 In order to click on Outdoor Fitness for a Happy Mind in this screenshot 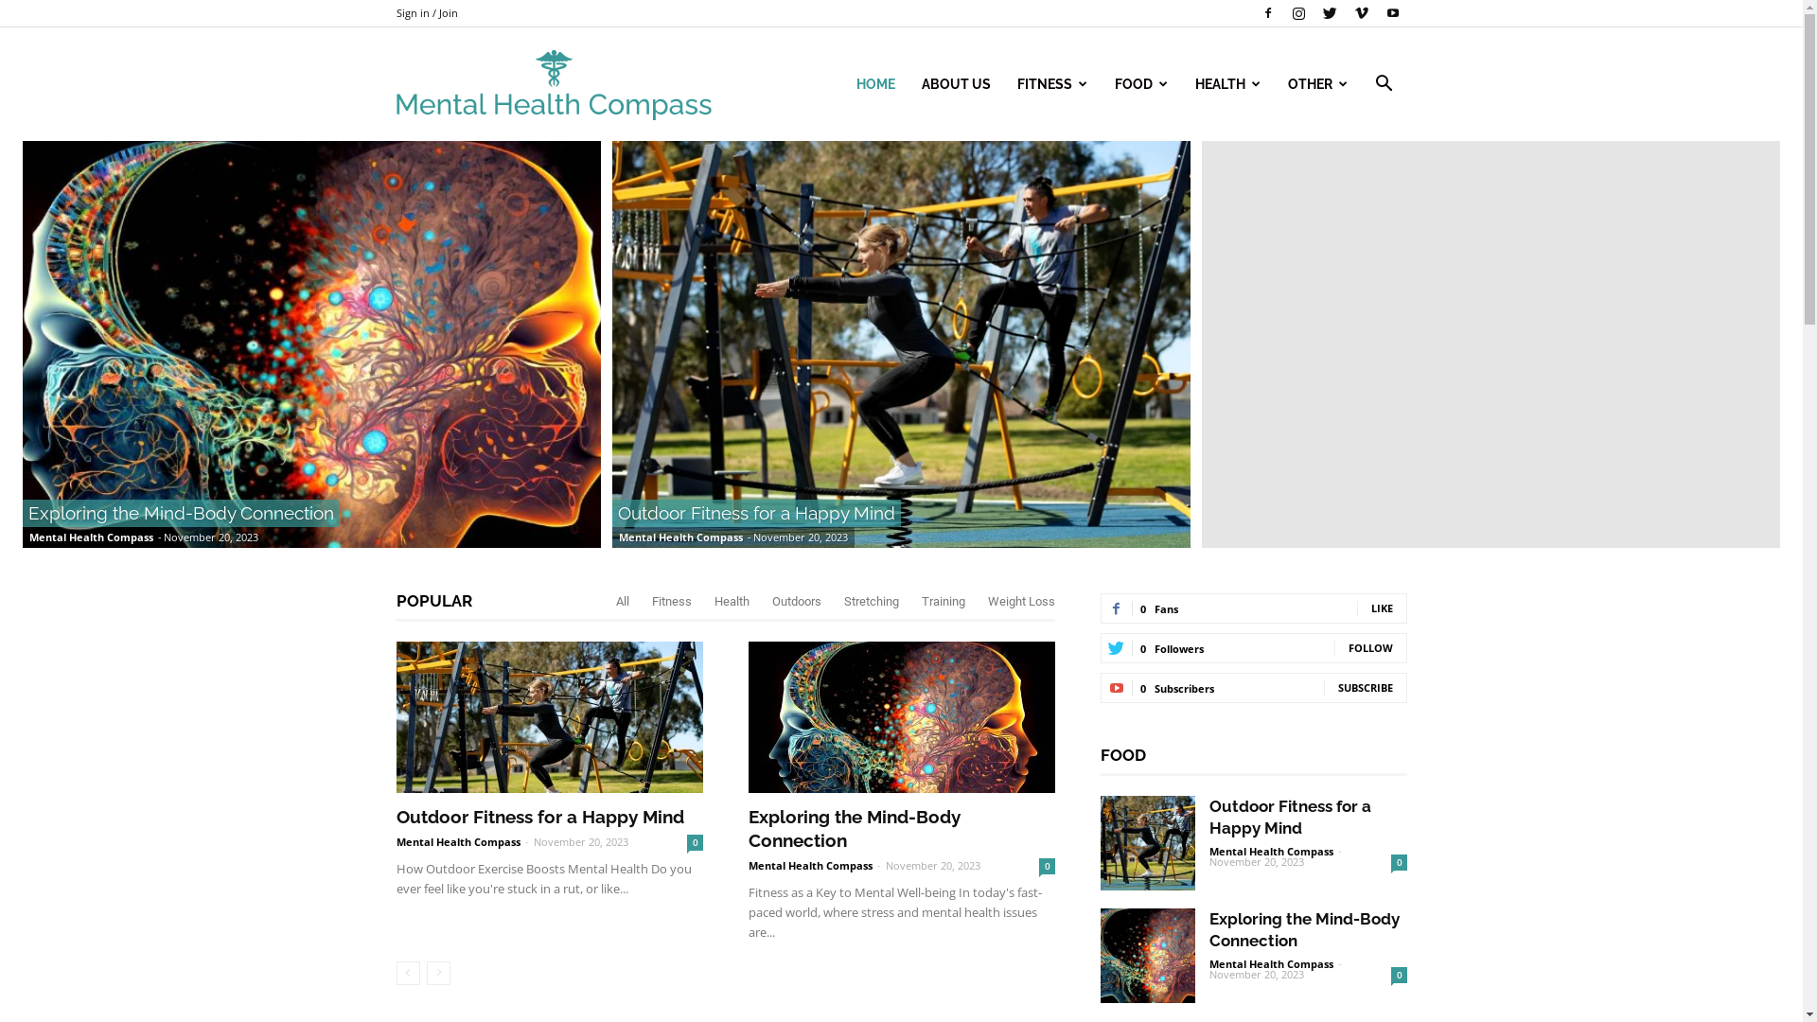, I will do `click(539, 817)`.